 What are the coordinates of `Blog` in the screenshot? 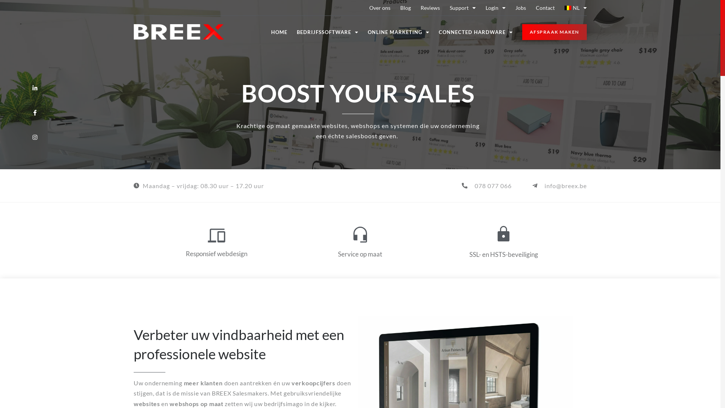 It's located at (406, 8).